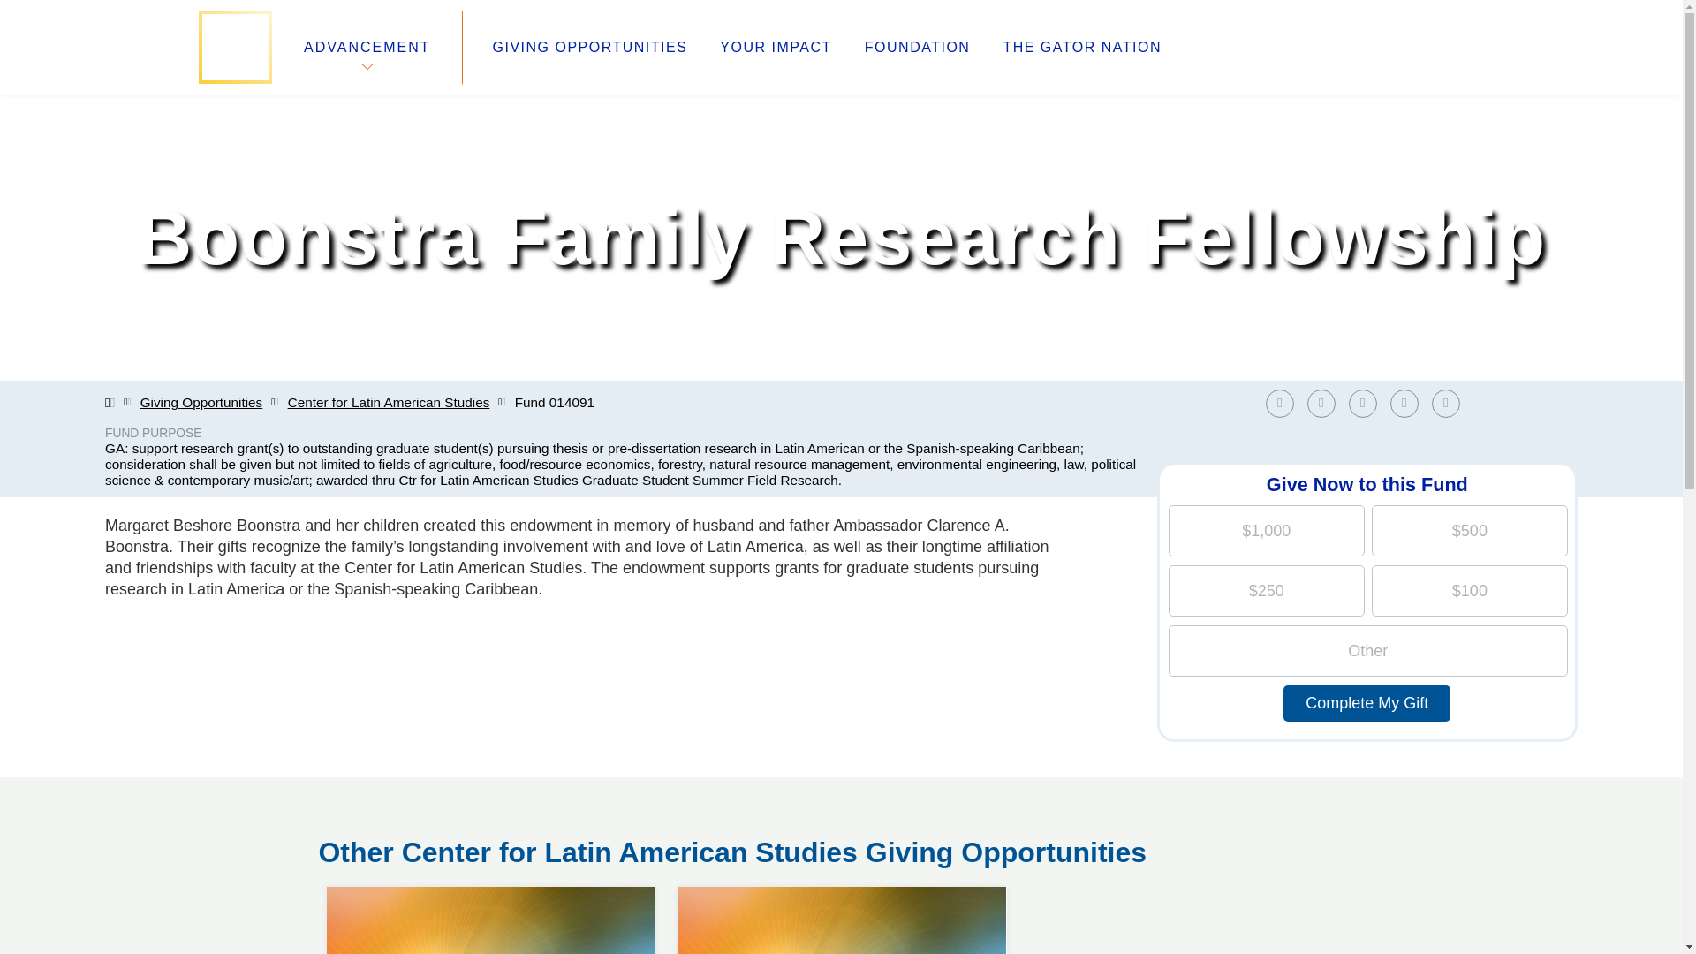 The width and height of the screenshot is (1696, 954). What do you see at coordinates (1362, 403) in the screenshot?
I see `Share on LinkedIn` at bounding box center [1362, 403].